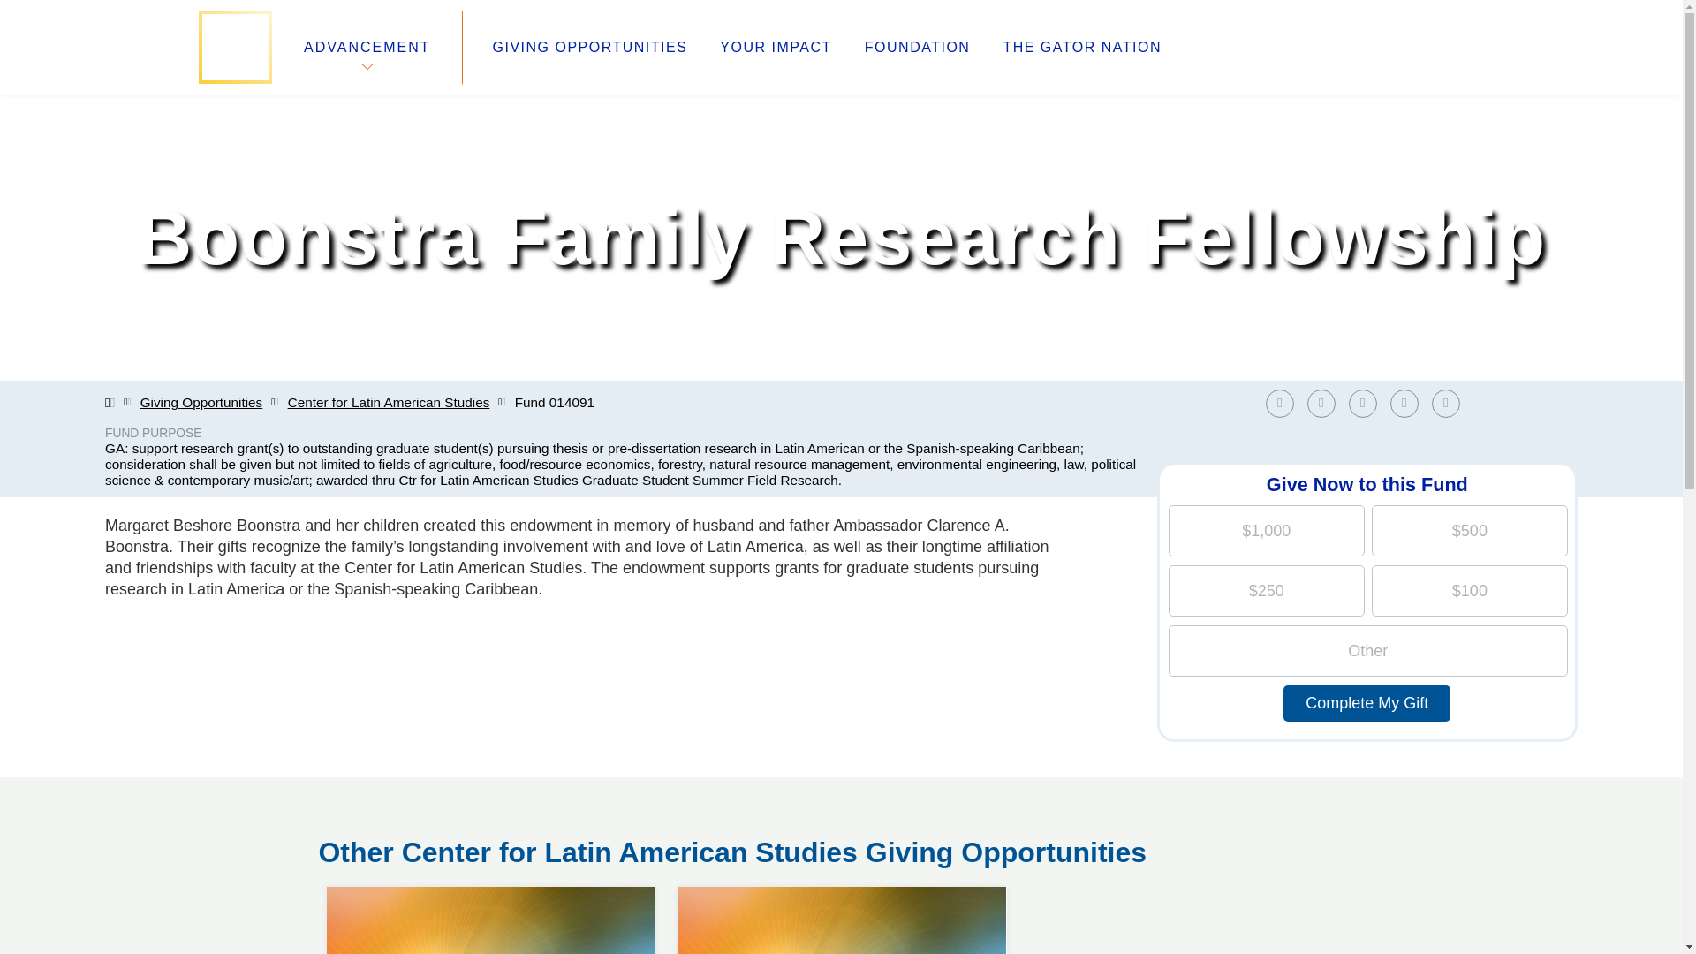 The width and height of the screenshot is (1696, 954). What do you see at coordinates (1362, 403) in the screenshot?
I see `Share on LinkedIn` at bounding box center [1362, 403].